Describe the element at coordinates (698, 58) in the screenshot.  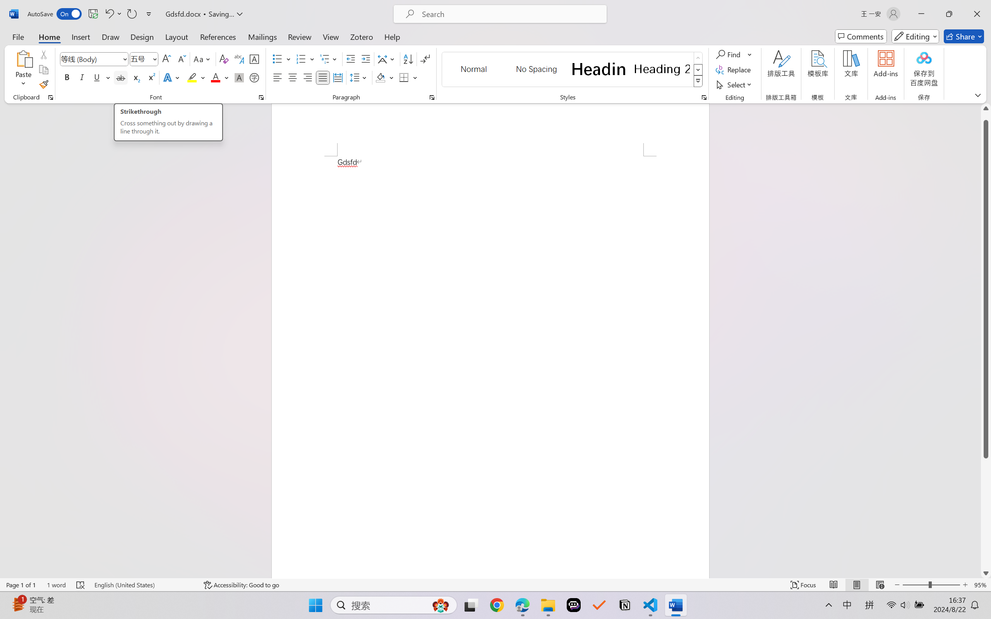
I see `Row up` at that location.